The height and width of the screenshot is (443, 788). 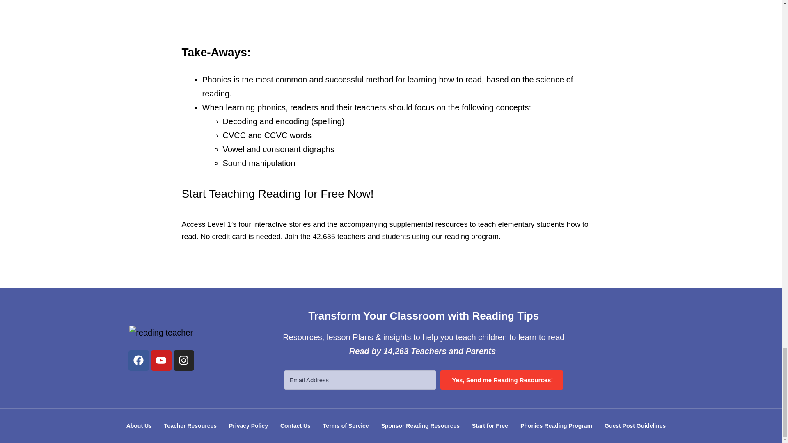 What do you see at coordinates (139, 426) in the screenshot?
I see `About Us` at bounding box center [139, 426].